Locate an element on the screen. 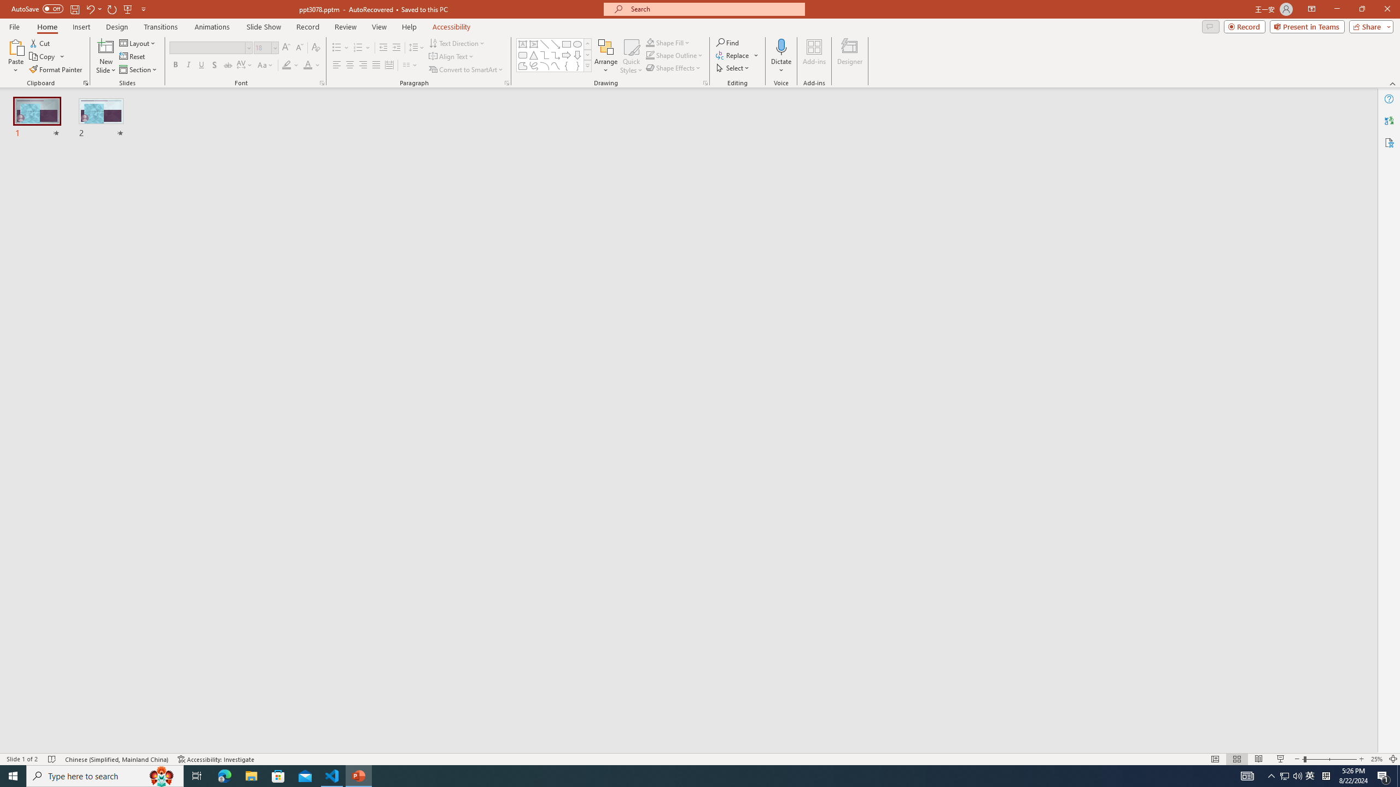 The width and height of the screenshot is (1400, 787). Output (Ctrl+Shift+U) is located at coordinates (381, 176).